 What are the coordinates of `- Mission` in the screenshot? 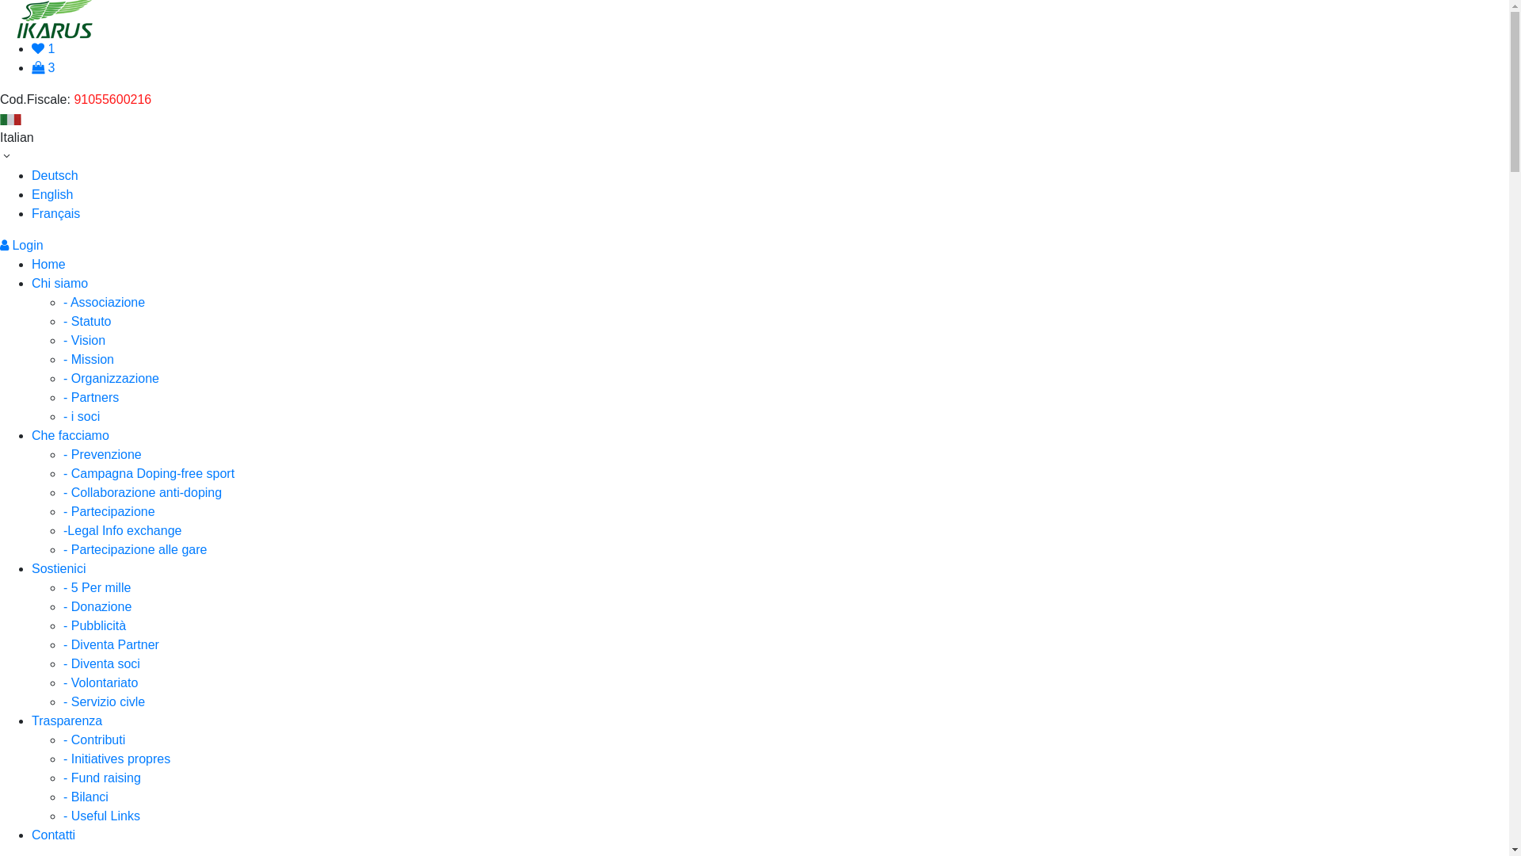 It's located at (89, 360).